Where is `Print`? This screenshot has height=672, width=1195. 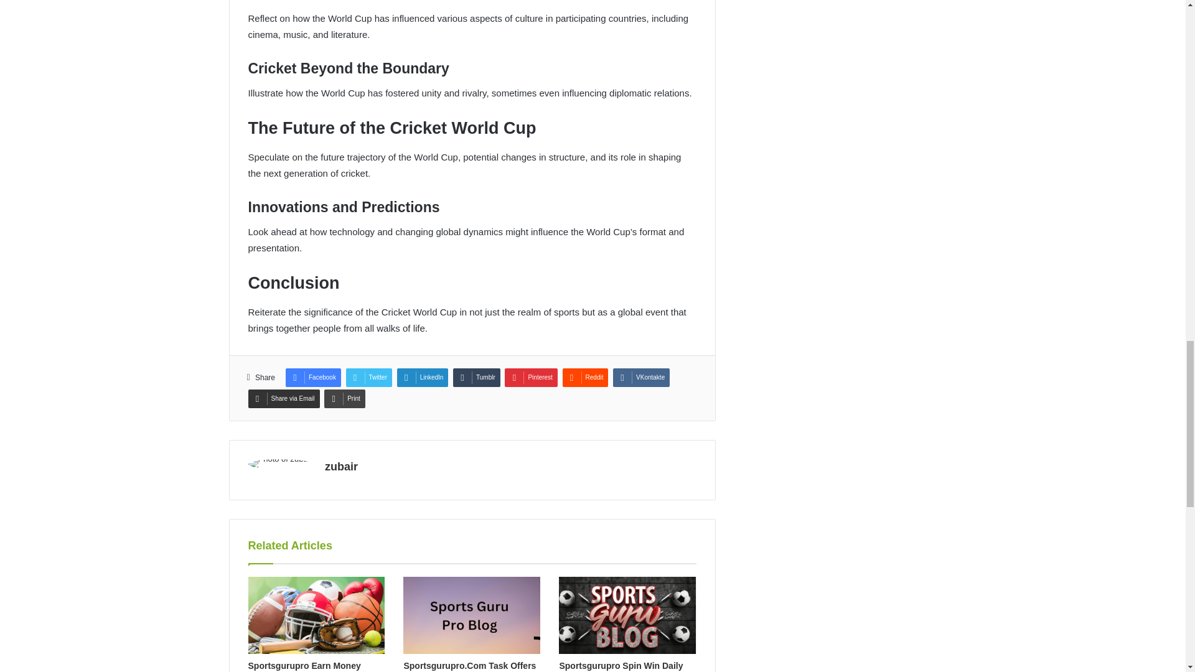 Print is located at coordinates (345, 398).